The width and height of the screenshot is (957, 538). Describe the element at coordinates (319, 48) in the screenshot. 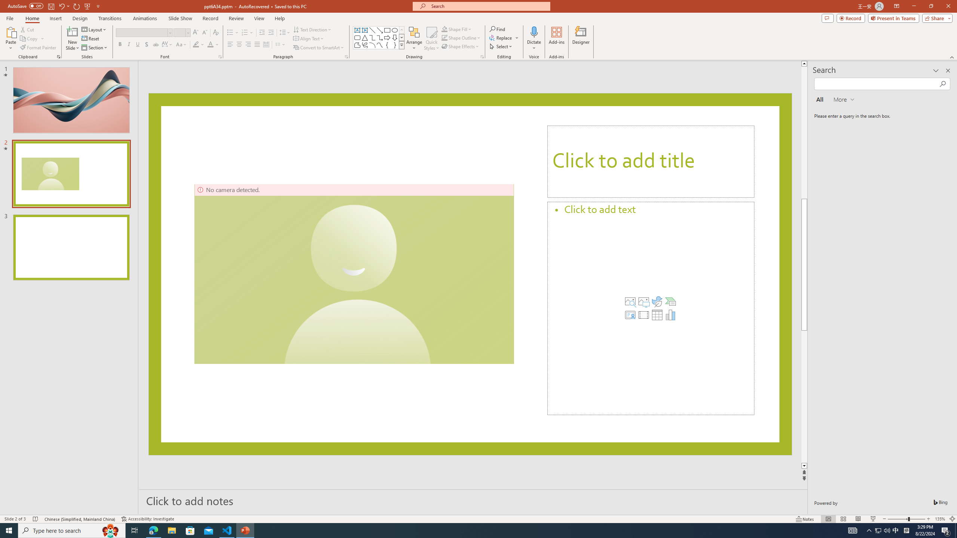

I see `Convert to SmartArt` at that location.